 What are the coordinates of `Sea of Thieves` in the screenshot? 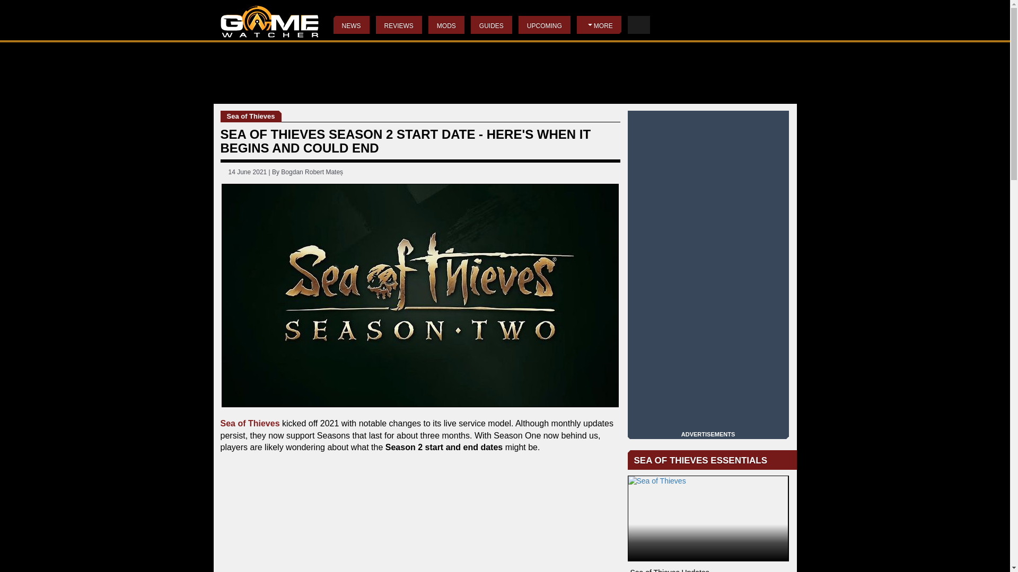 It's located at (708, 518).